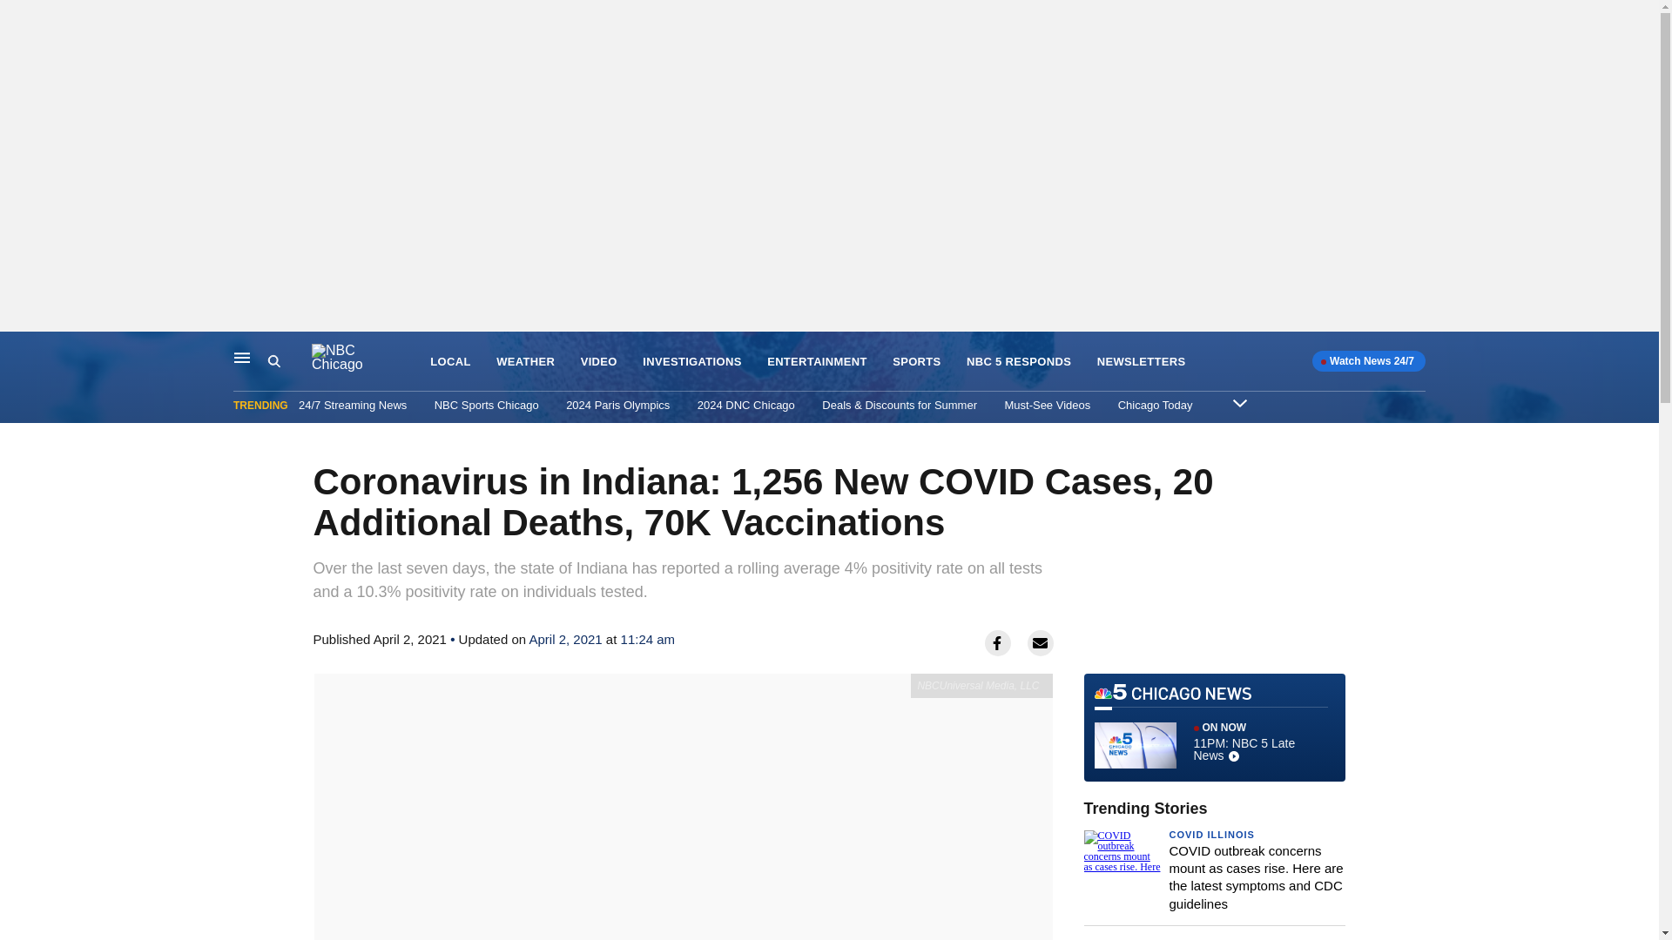 The width and height of the screenshot is (1672, 940). I want to click on Search, so click(598, 362).